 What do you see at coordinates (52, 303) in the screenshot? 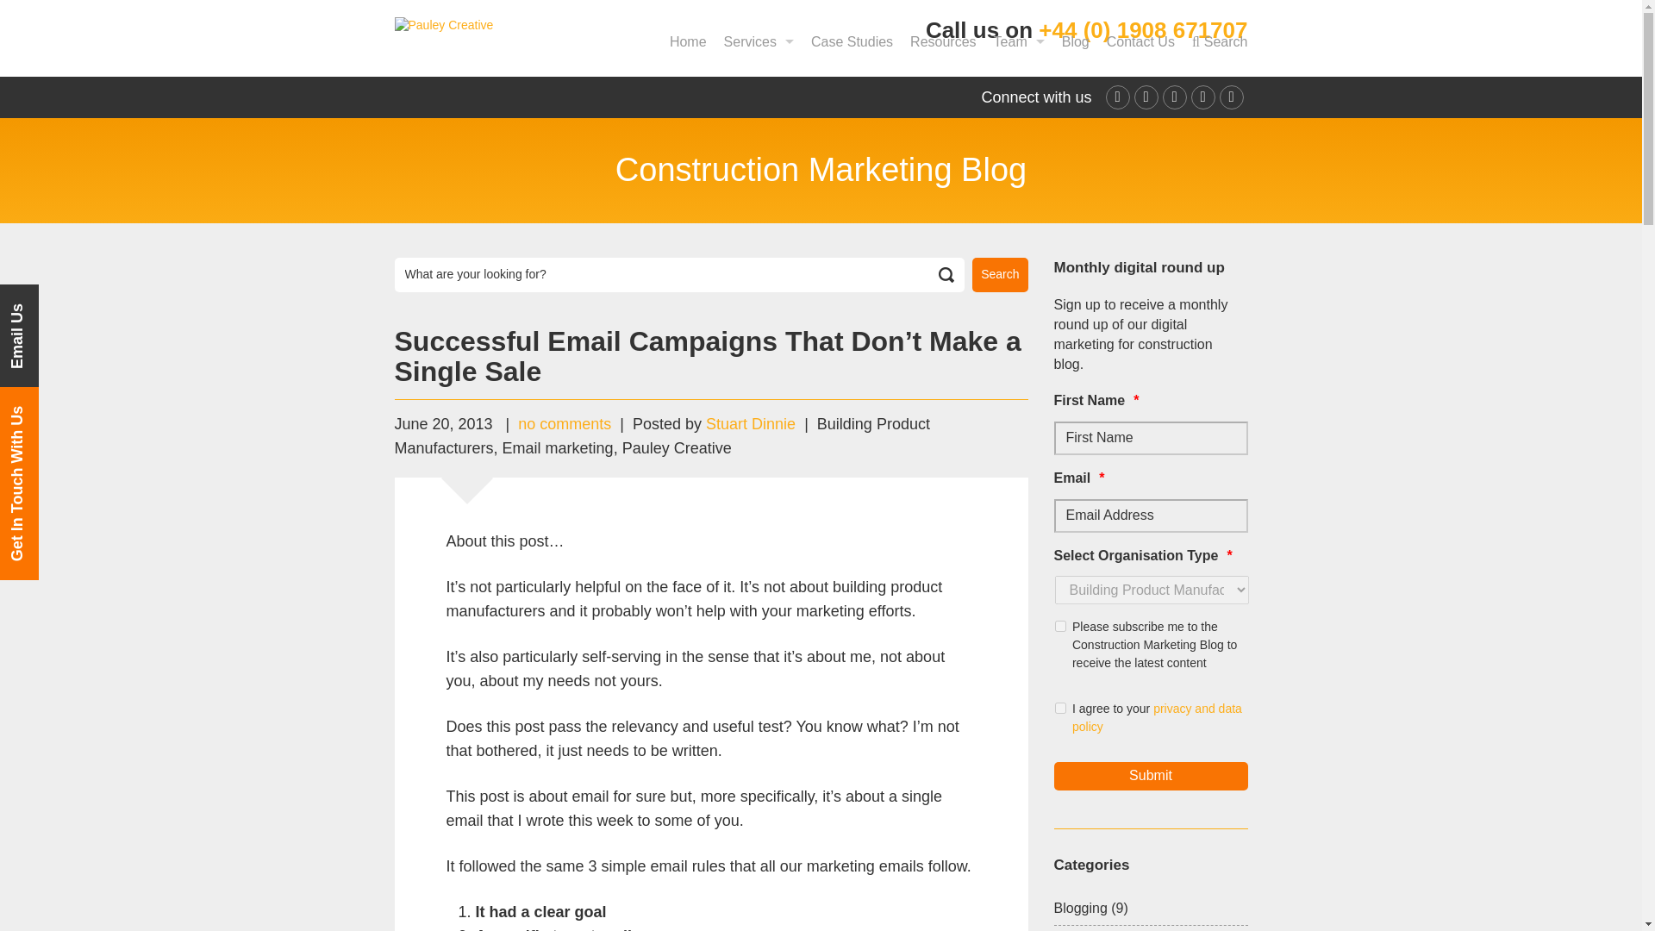
I see `Email Us` at bounding box center [52, 303].